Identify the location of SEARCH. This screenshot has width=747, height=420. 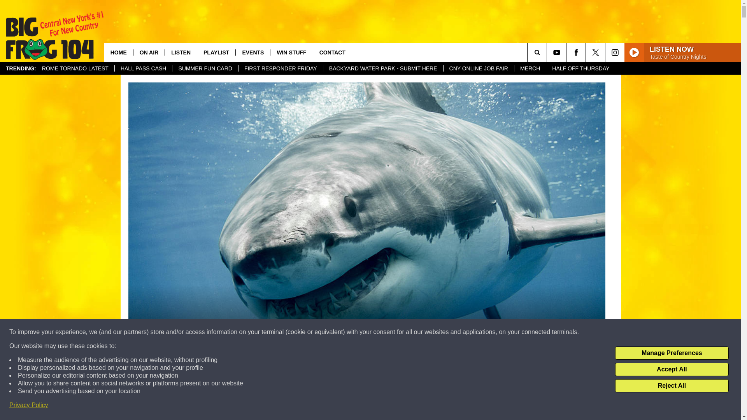
(548, 52).